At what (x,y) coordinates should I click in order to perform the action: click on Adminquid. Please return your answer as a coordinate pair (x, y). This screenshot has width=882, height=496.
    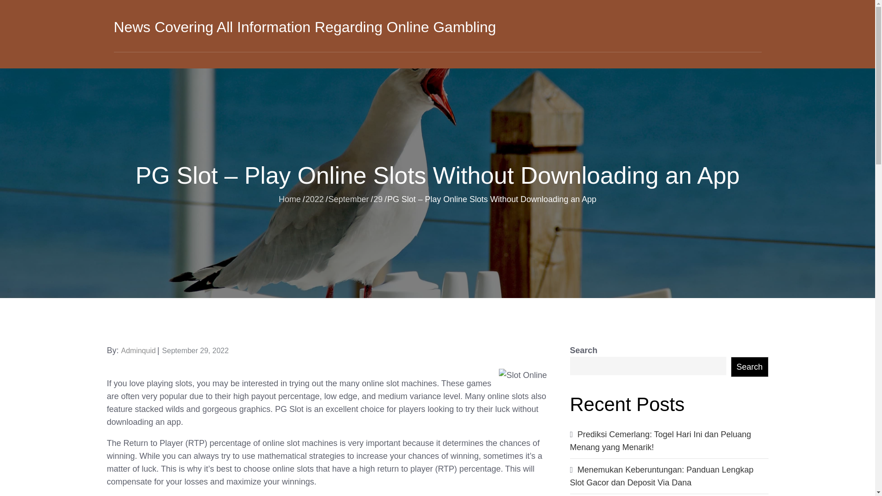
    Looking at the image, I should click on (139, 350).